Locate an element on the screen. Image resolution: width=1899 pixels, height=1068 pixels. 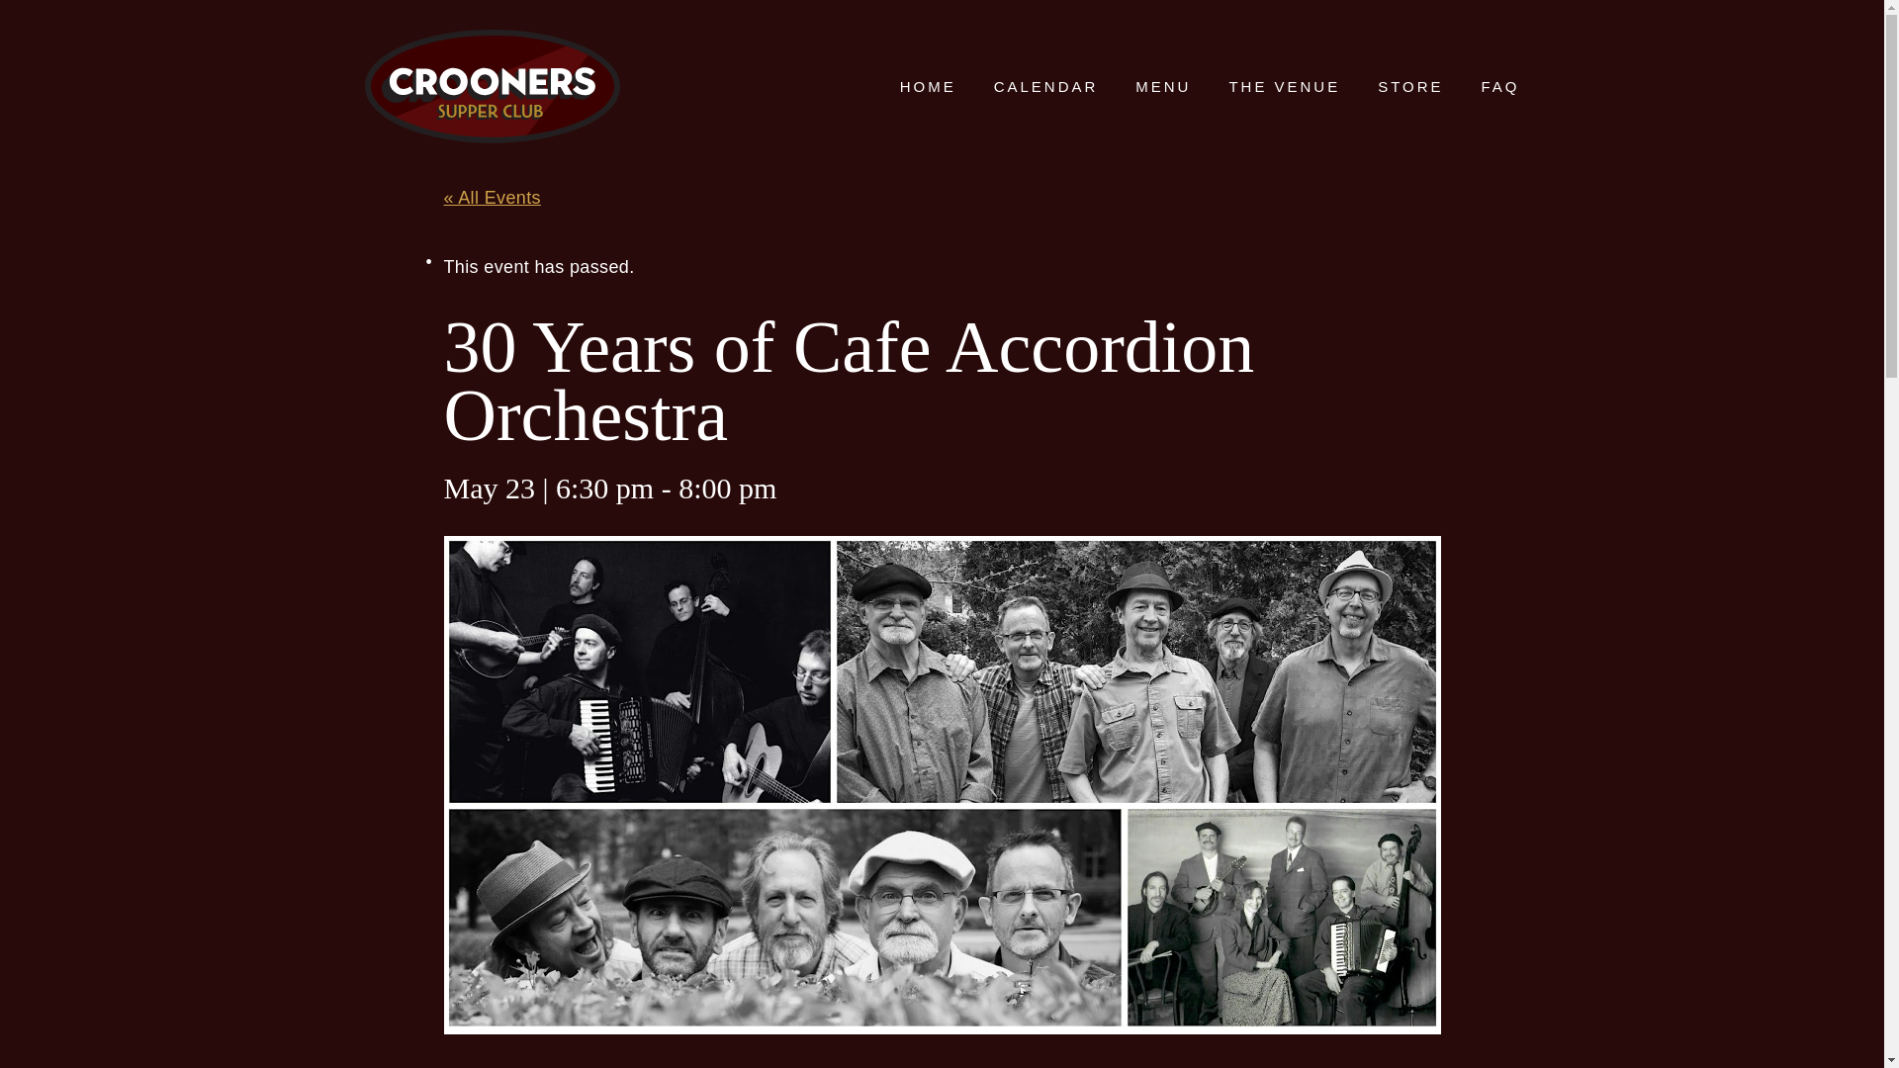
CALENDAR is located at coordinates (1046, 86).